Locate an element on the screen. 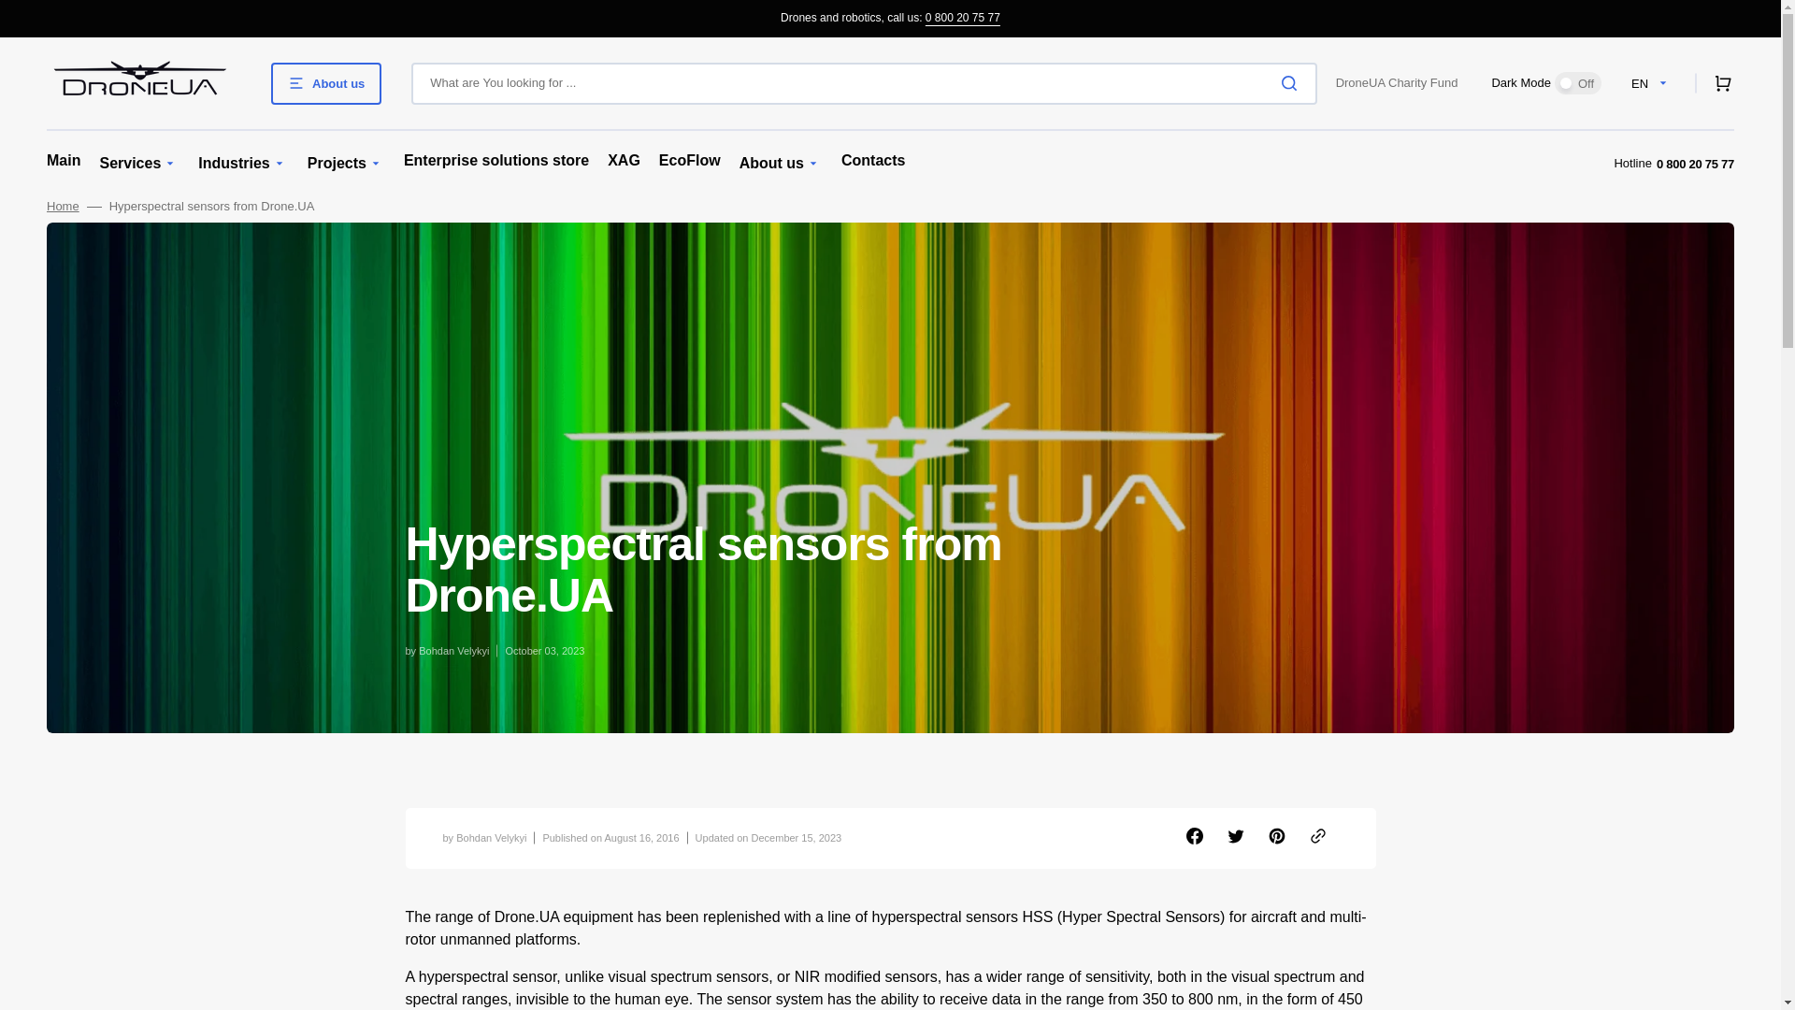  Projects is located at coordinates (337, 164).